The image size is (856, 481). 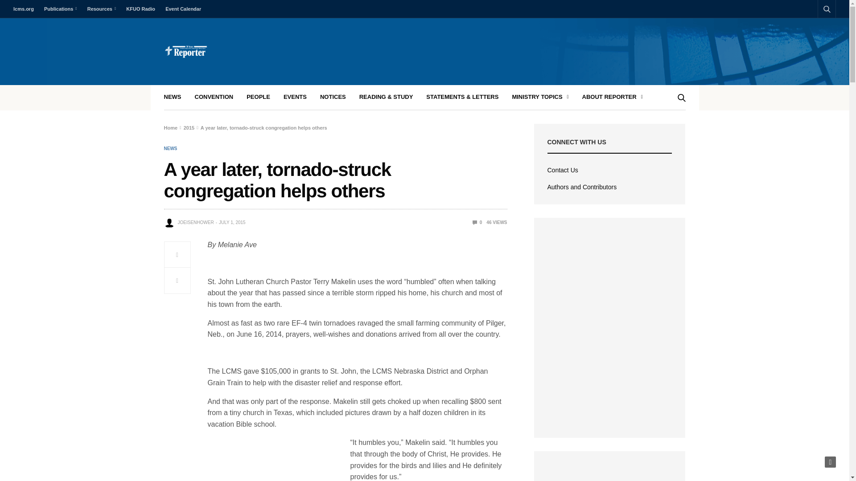 I want to click on lcms.org, so click(x=26, y=9).